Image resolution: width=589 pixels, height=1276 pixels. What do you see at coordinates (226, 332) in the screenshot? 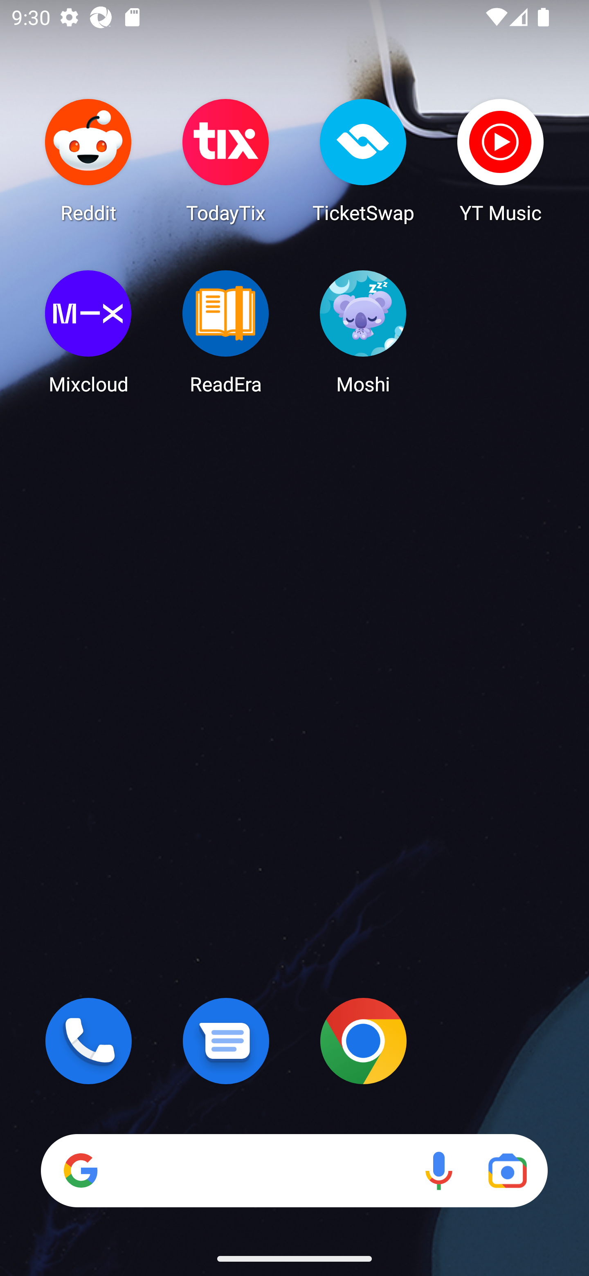
I see `ReadEra` at bounding box center [226, 332].